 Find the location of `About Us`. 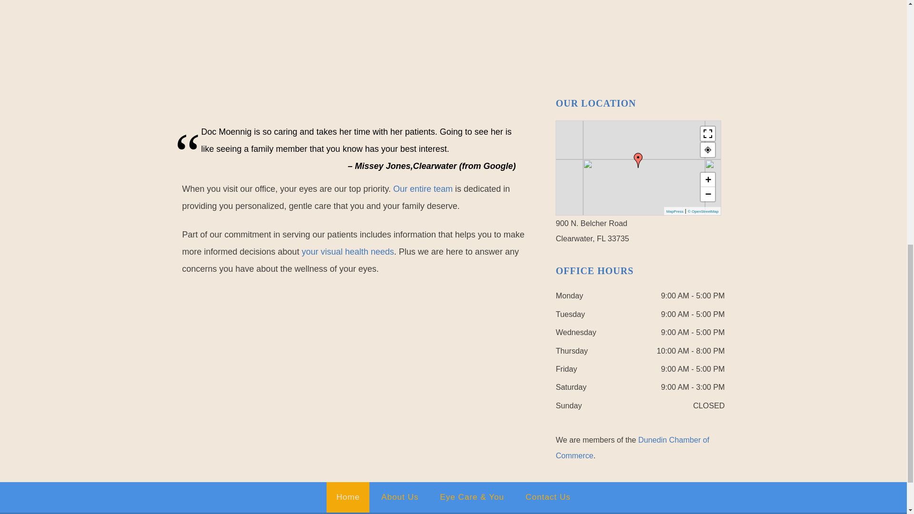

About Us is located at coordinates (400, 497).